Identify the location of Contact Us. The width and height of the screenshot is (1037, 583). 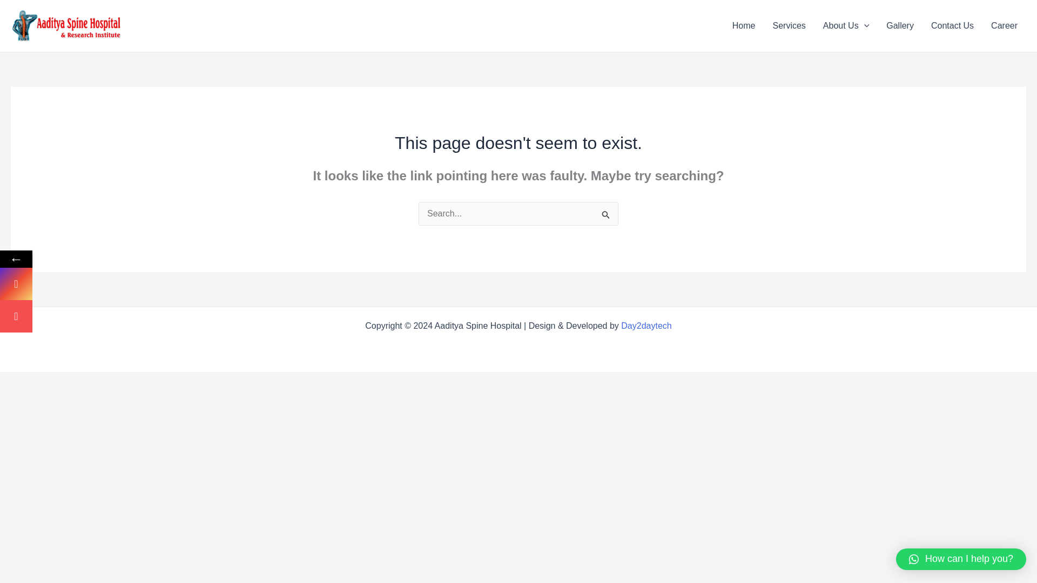
(952, 25).